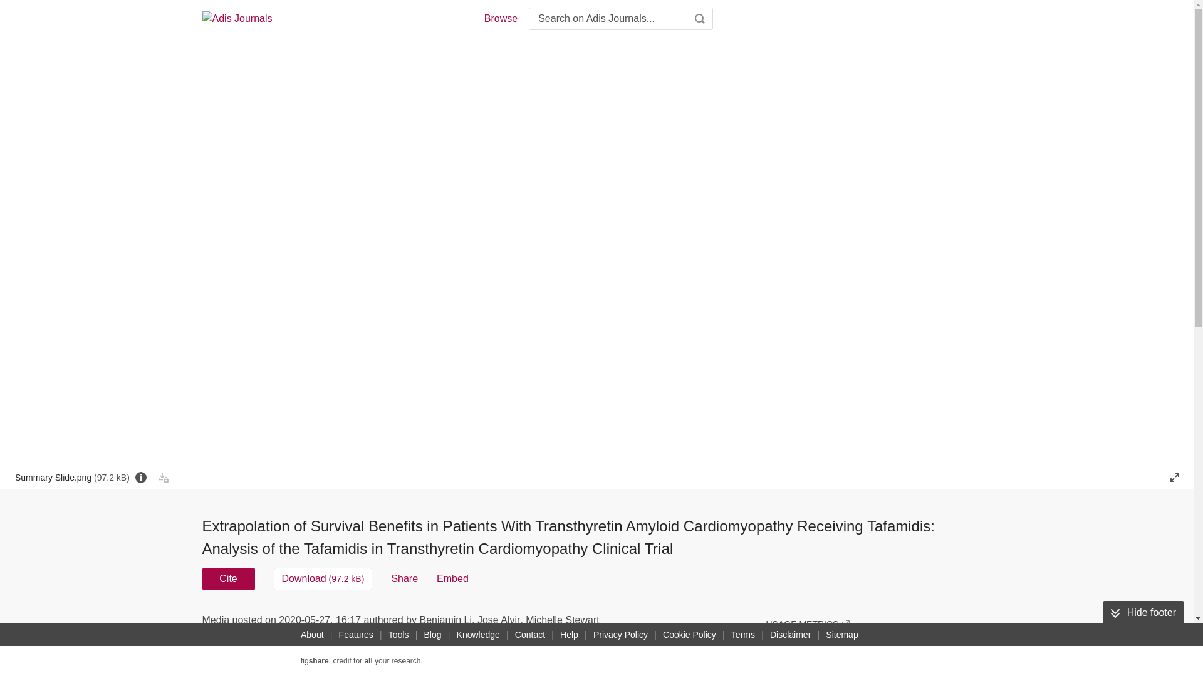 This screenshot has width=1203, height=676. I want to click on Summary Slide.png, so click(72, 477).